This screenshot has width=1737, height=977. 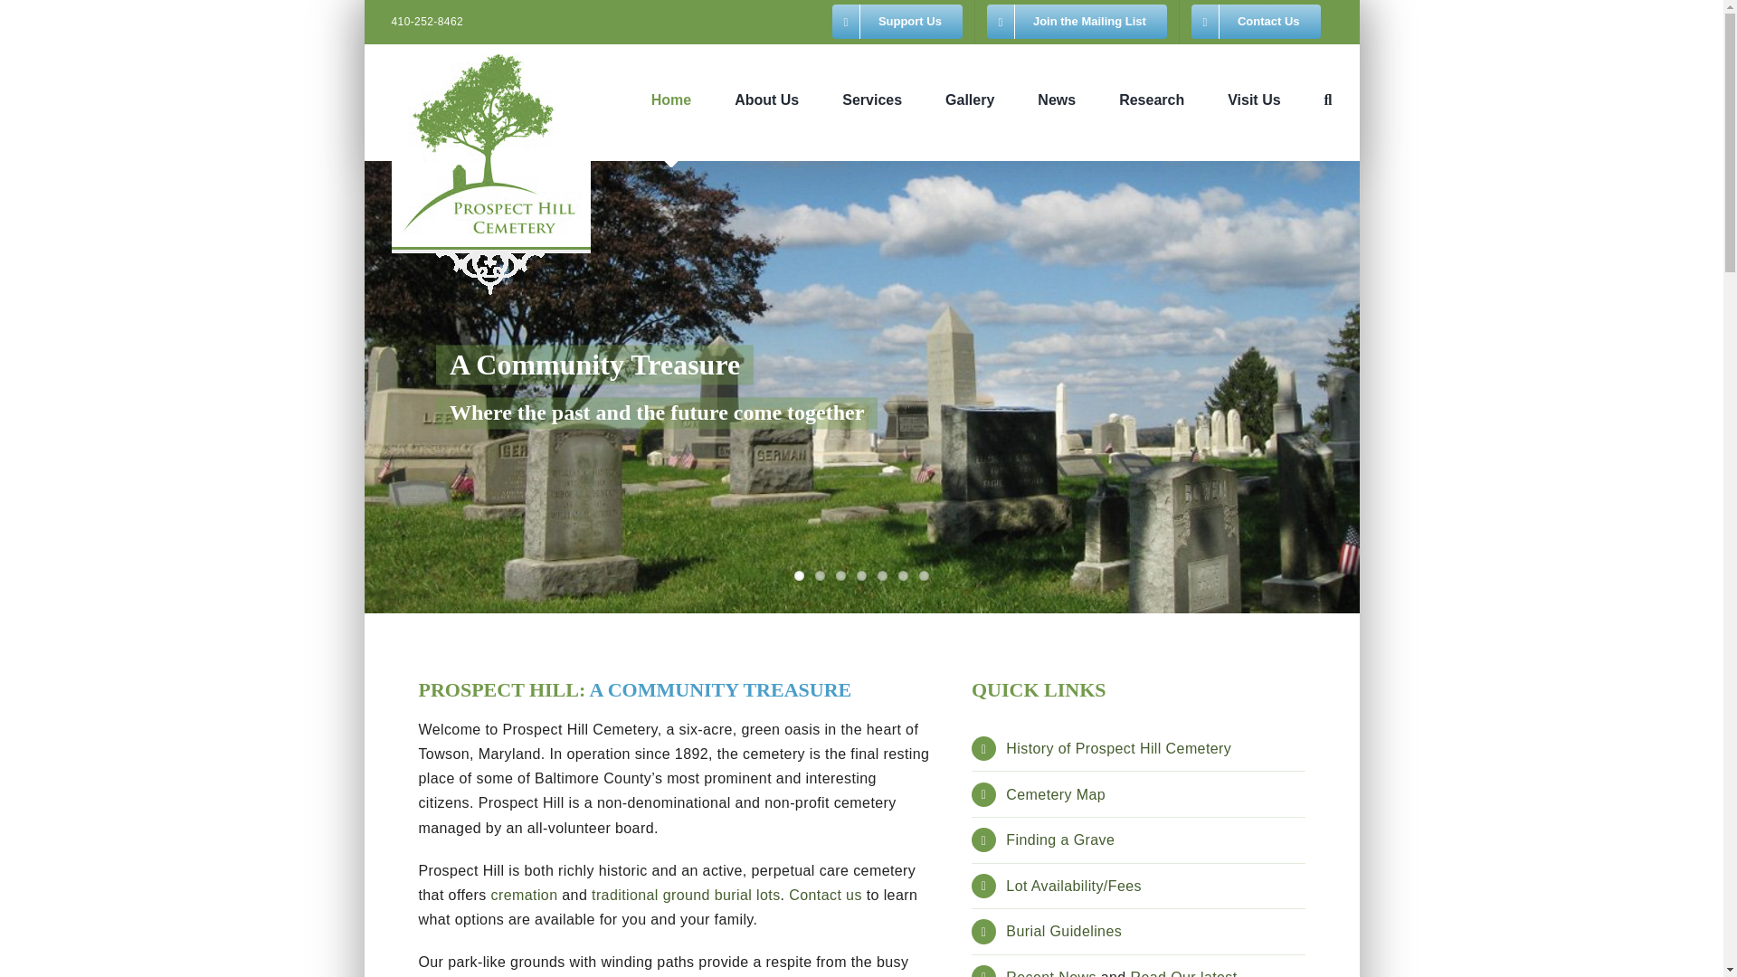 What do you see at coordinates (1056, 100) in the screenshot?
I see `News` at bounding box center [1056, 100].